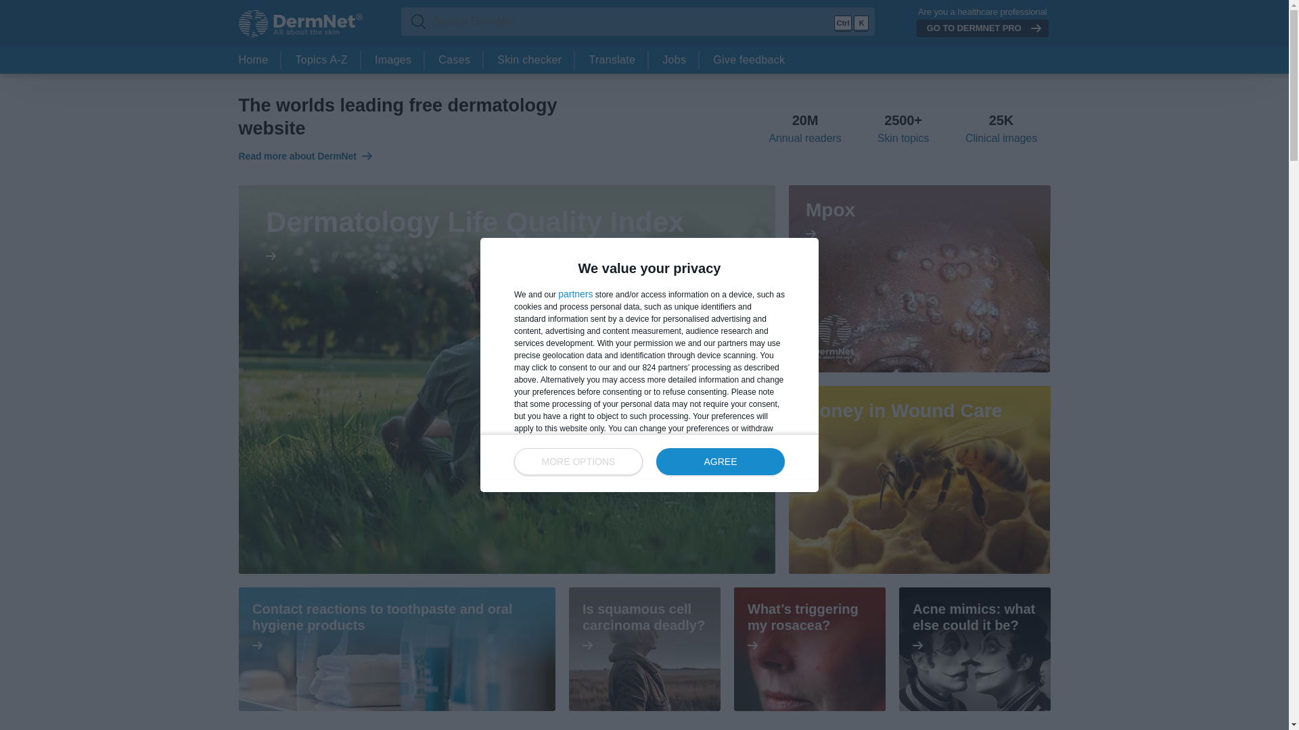 The height and width of the screenshot is (730, 1299). I want to click on GO TO DERMNET PRO, so click(982, 28).